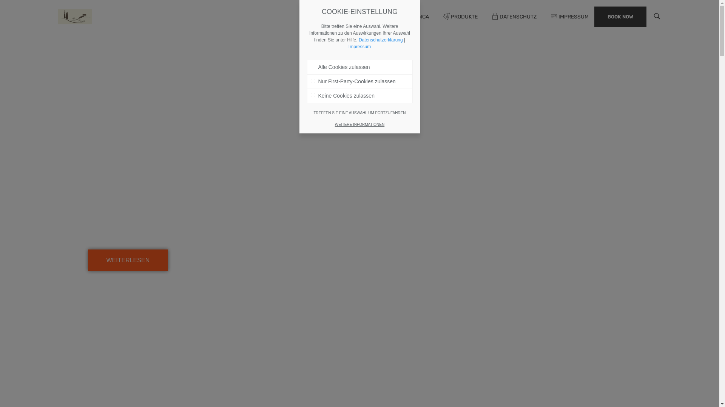 Image resolution: width=725 pixels, height=407 pixels. Describe the element at coordinates (514, 17) in the screenshot. I see `DATENSCHUTZ` at that location.